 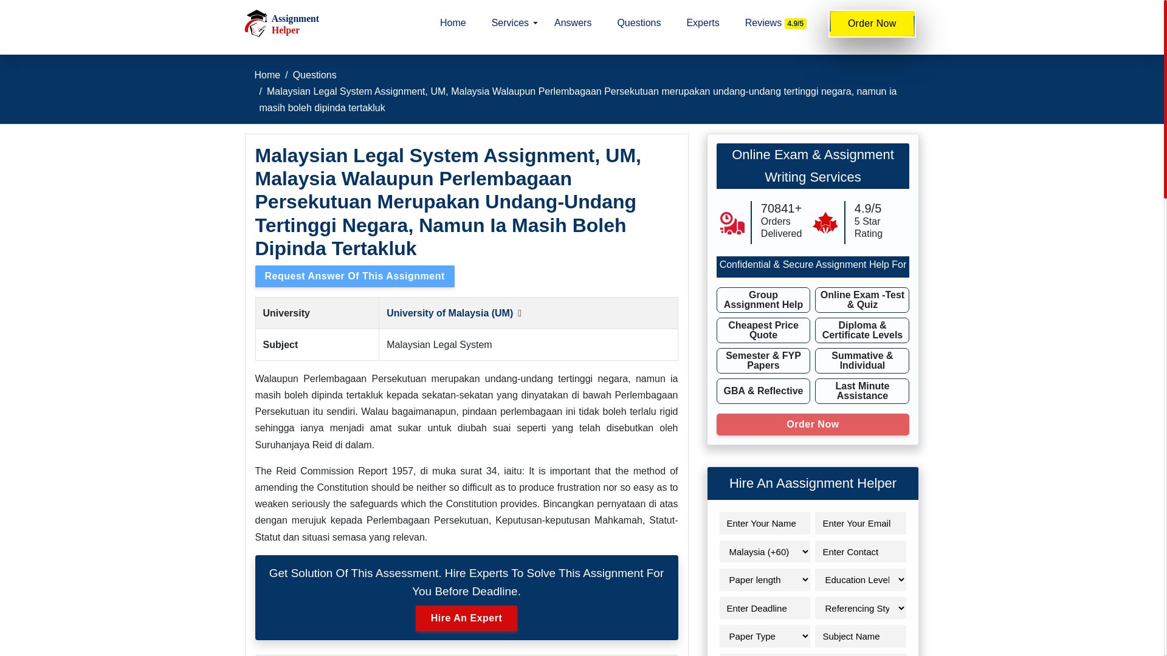 What do you see at coordinates (452, 23) in the screenshot?
I see `Home` at bounding box center [452, 23].